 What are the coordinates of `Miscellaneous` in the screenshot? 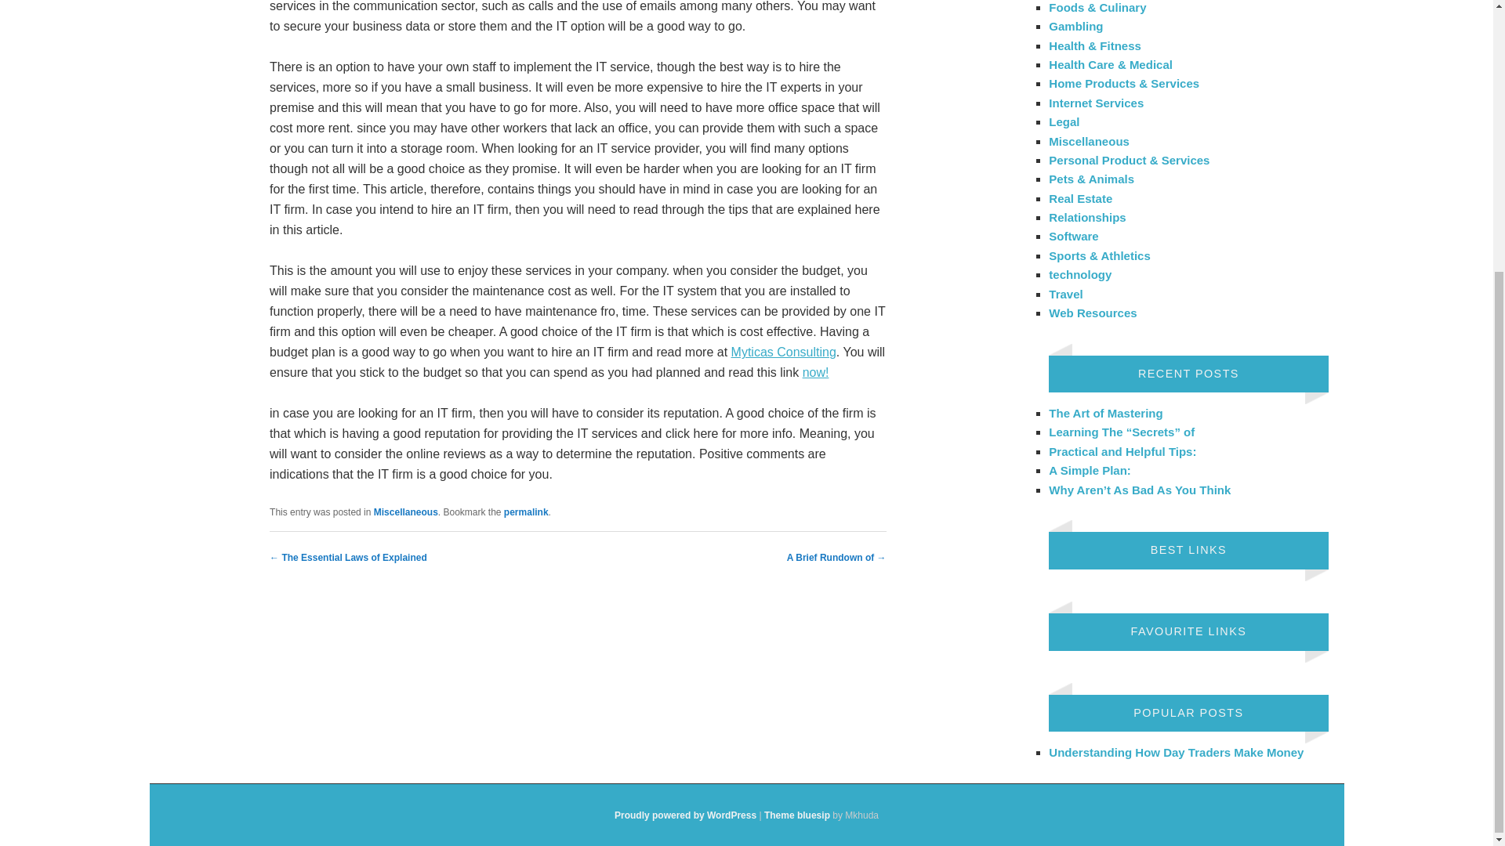 It's located at (1090, 141).